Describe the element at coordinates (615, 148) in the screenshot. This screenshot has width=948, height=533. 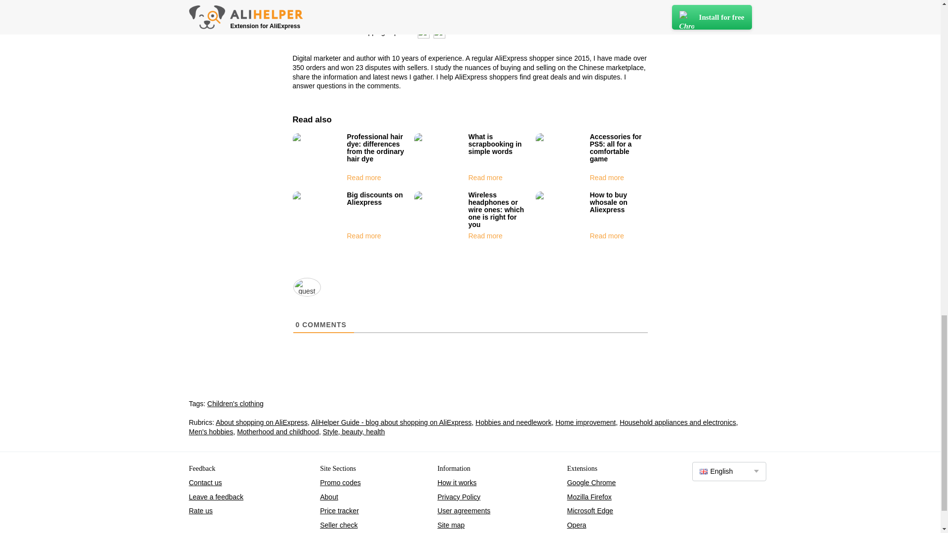
I see `Accessories for PS5: all for a comfortable game` at that location.